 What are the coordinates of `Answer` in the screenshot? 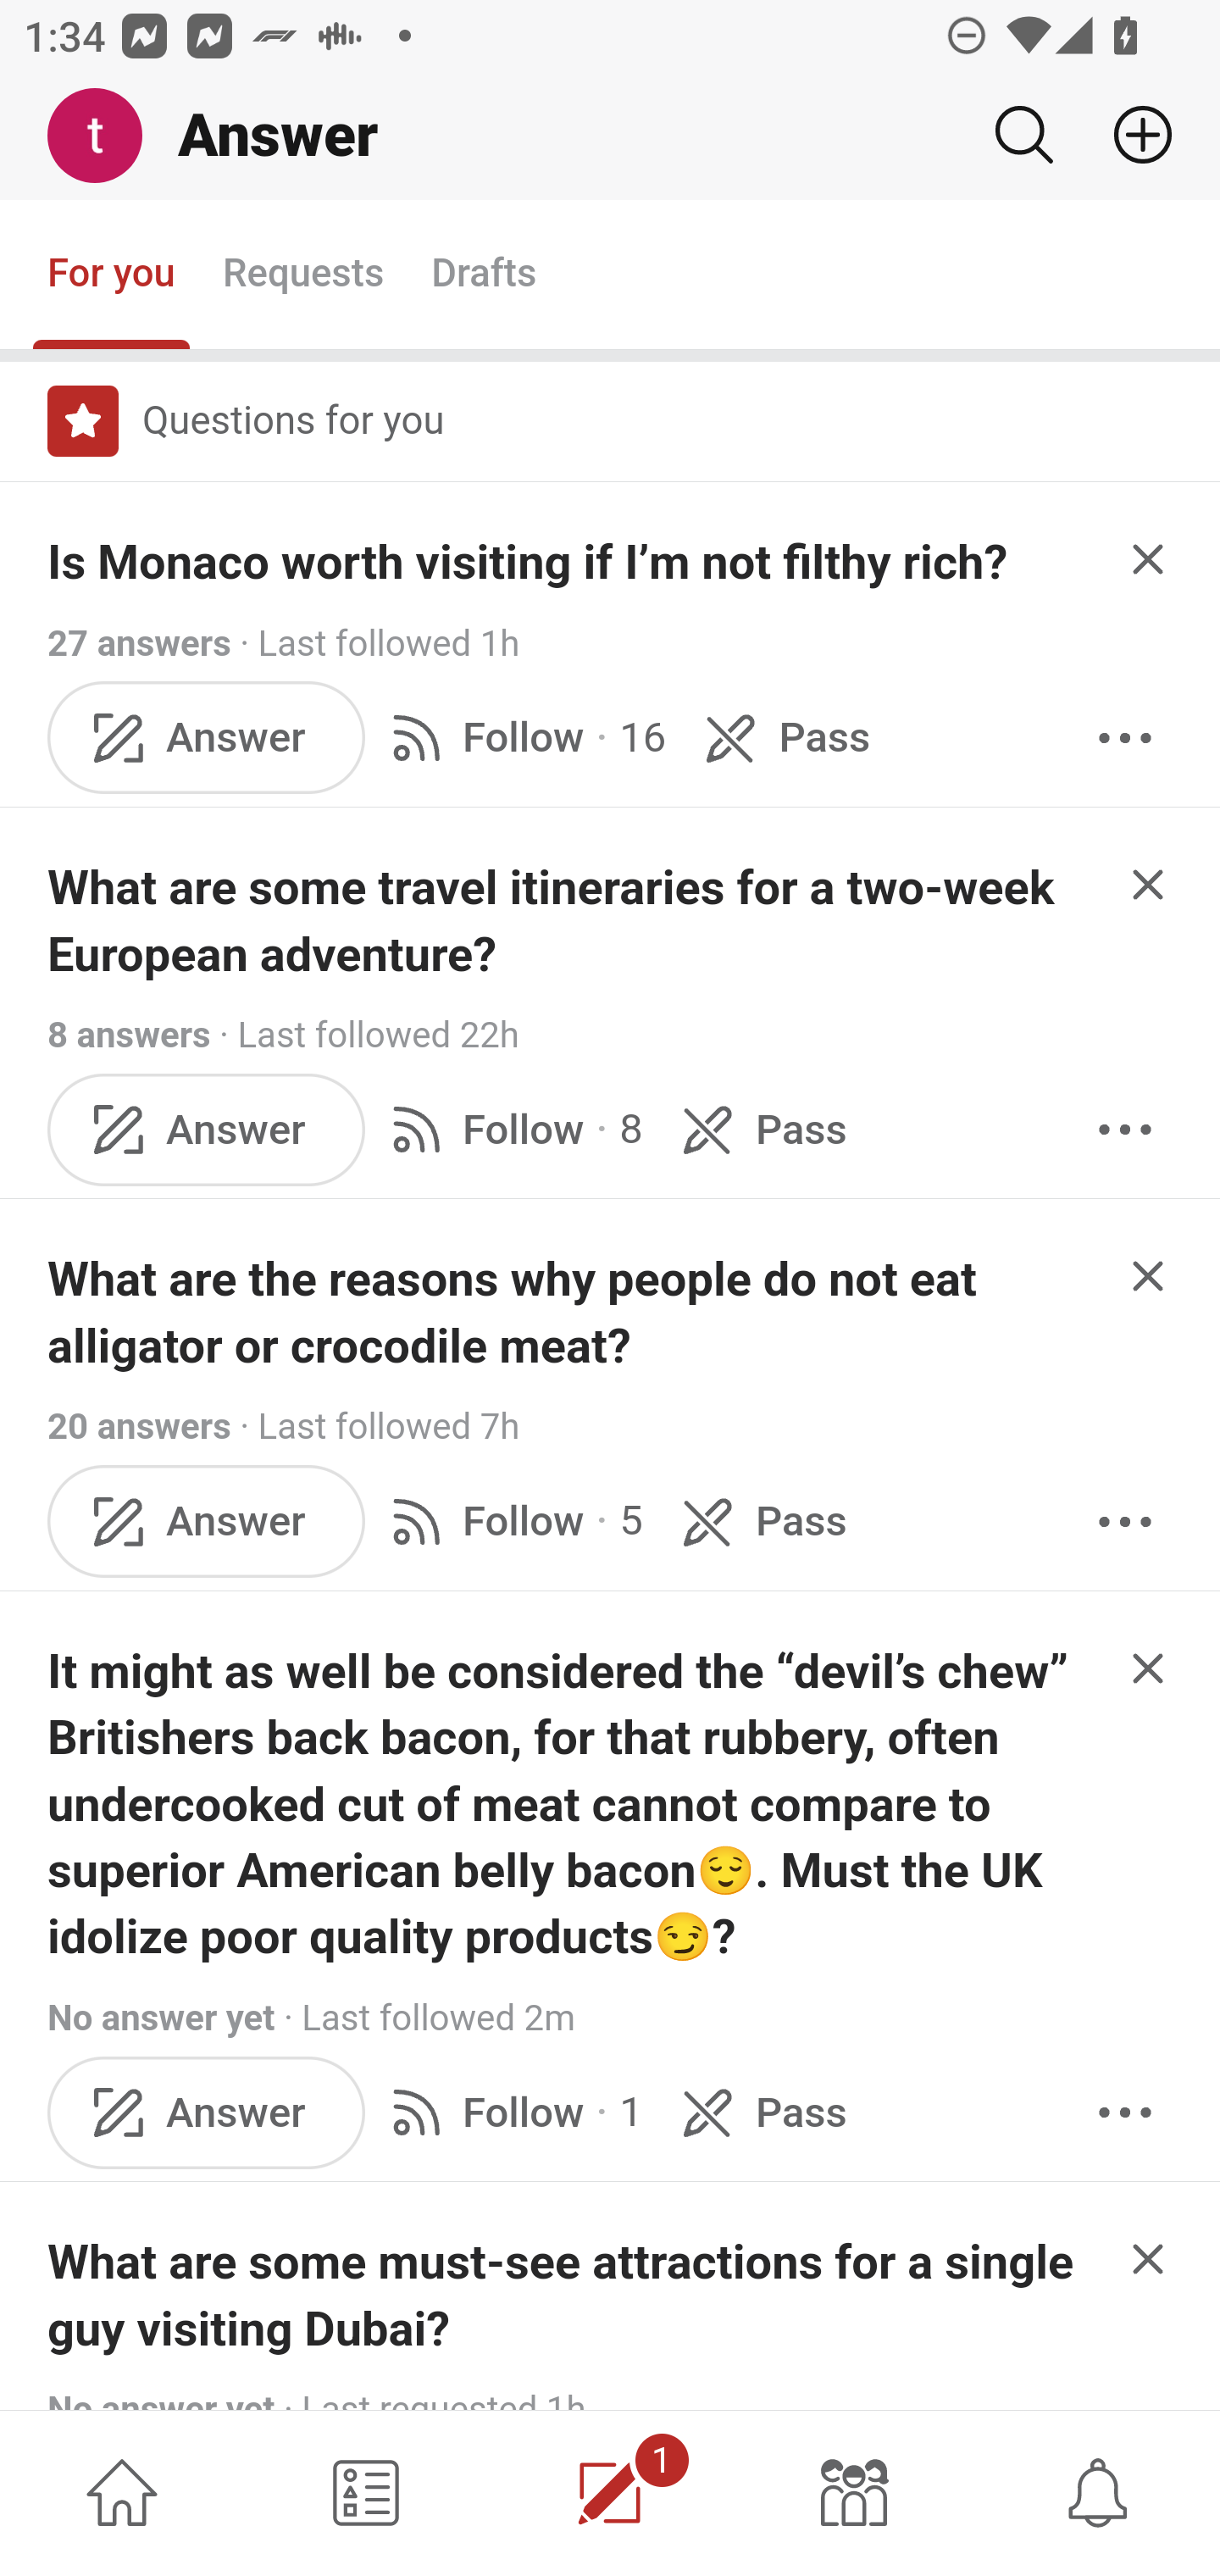 It's located at (207, 1129).